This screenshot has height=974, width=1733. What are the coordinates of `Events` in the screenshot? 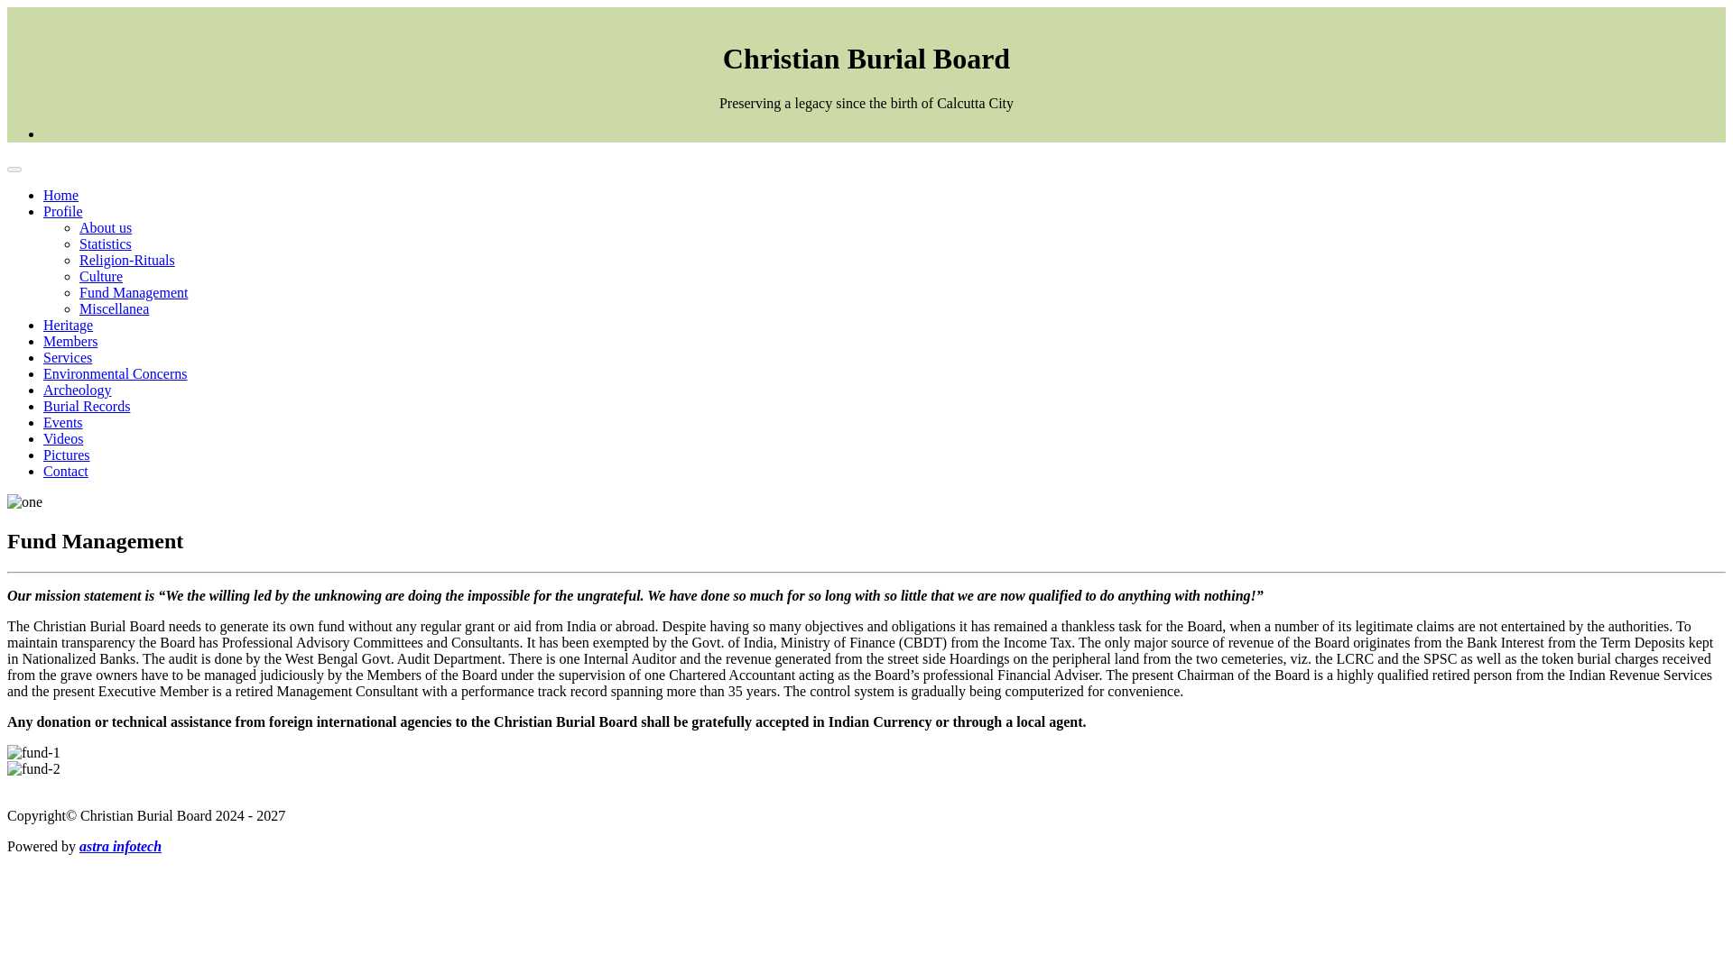 It's located at (63, 422).